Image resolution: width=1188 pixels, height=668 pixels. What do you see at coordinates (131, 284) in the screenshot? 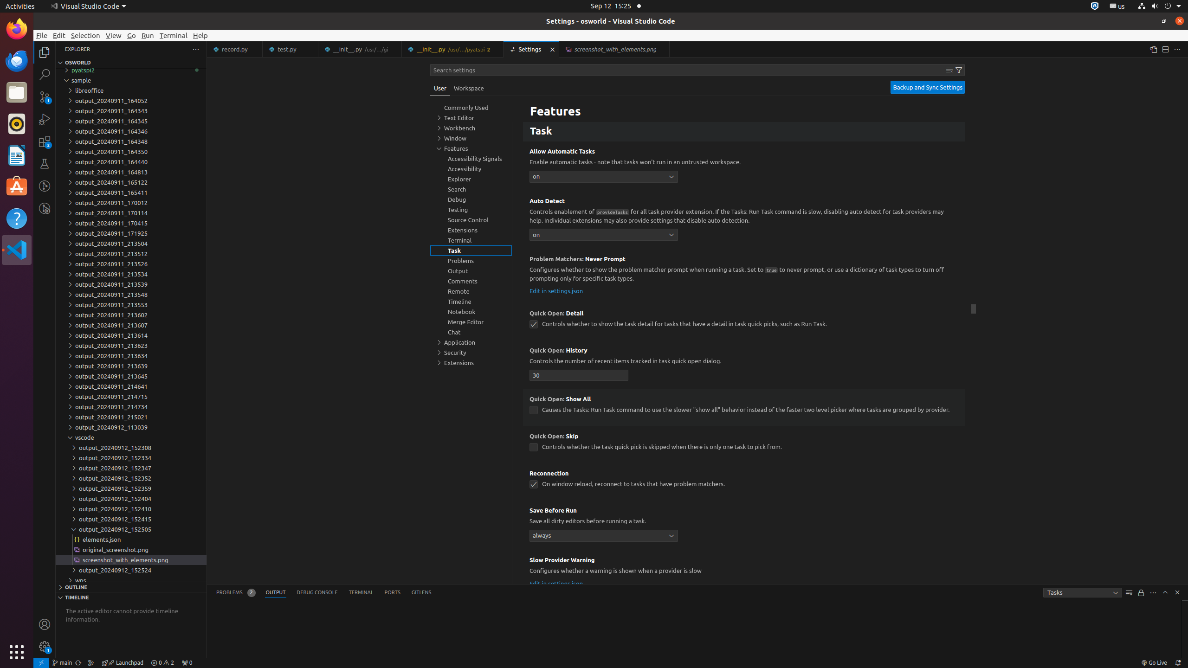
I see `output_20240911_213539` at bounding box center [131, 284].